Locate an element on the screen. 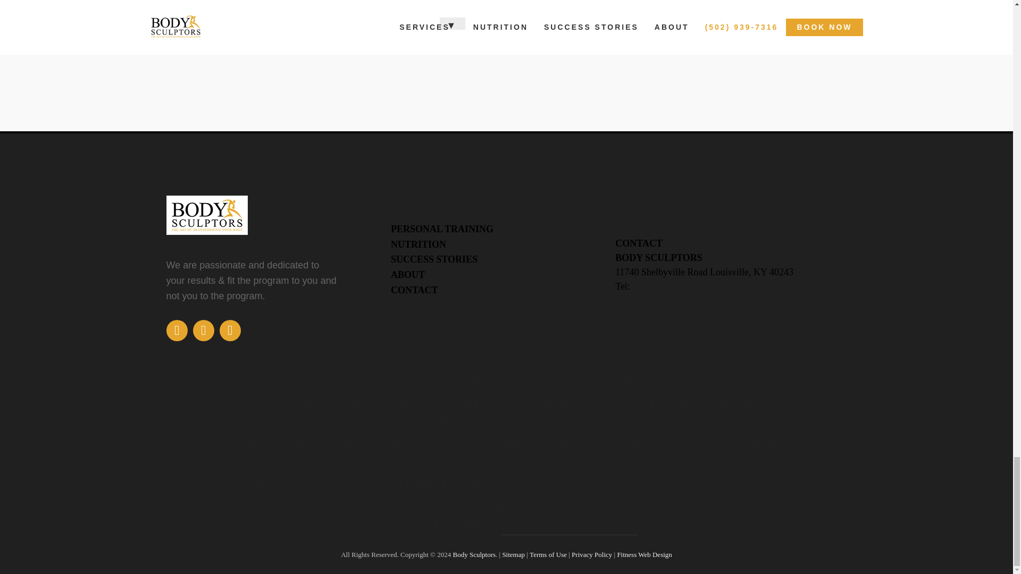 This screenshot has height=574, width=1021. SUCCESS STORIES is located at coordinates (434, 259).